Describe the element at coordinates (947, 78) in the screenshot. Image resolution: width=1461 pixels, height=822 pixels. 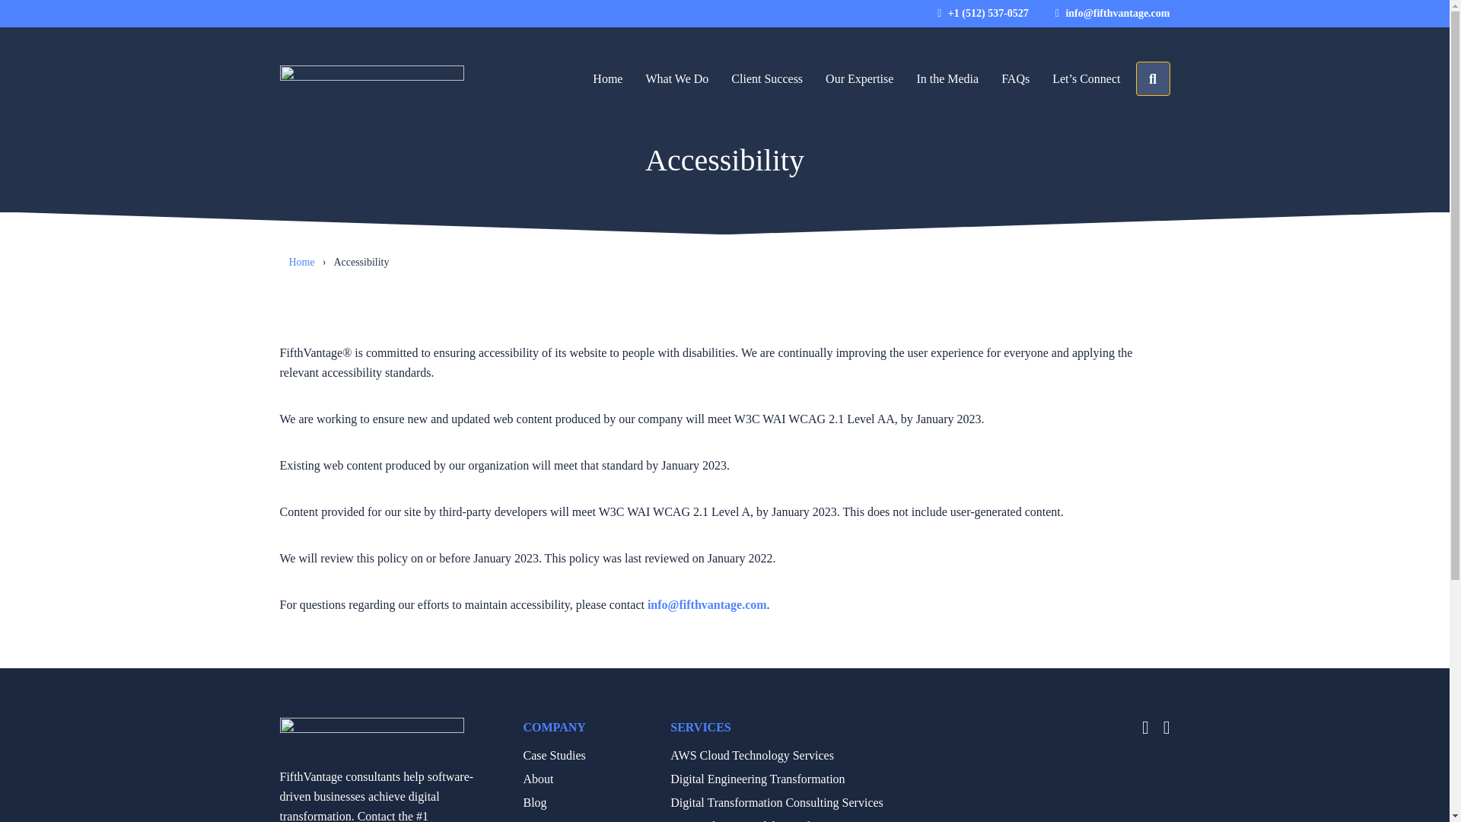
I see `In the Media` at that location.